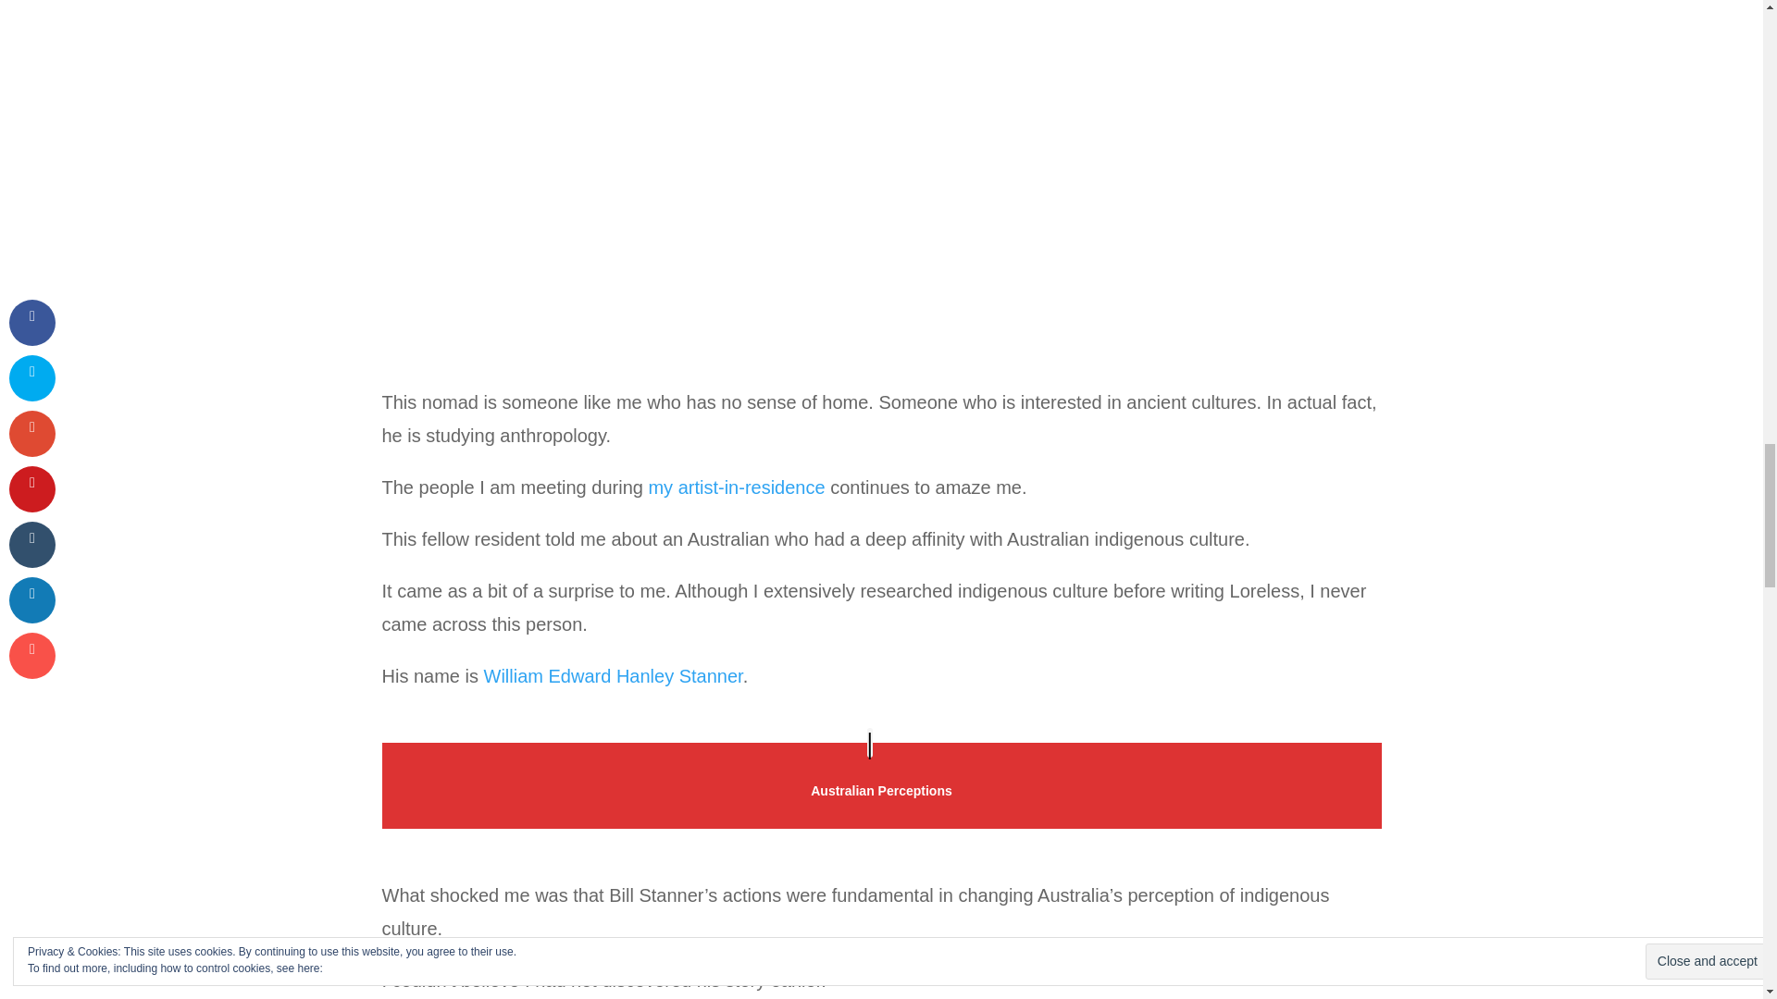  What do you see at coordinates (613, 675) in the screenshot?
I see `William Edward Hanley Stanner` at bounding box center [613, 675].